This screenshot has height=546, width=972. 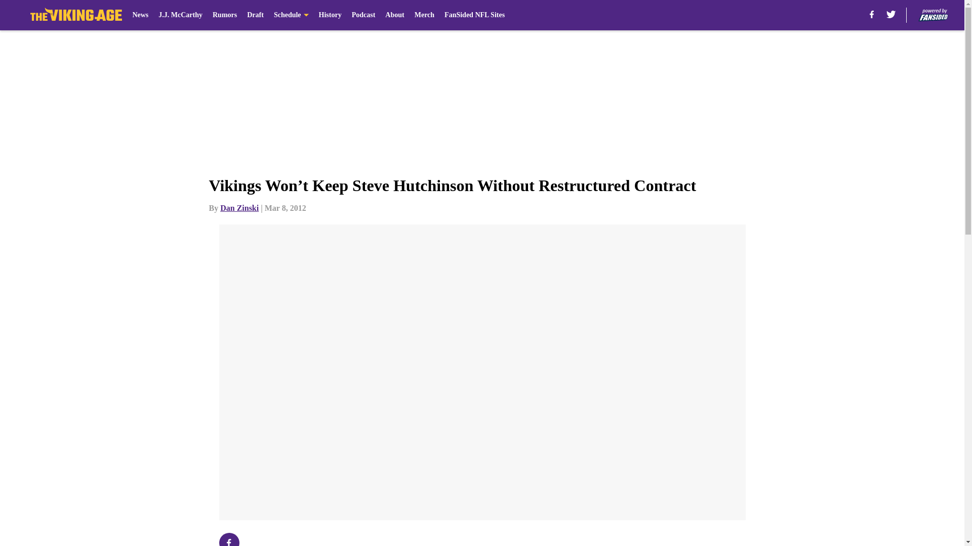 I want to click on News, so click(x=140, y=15).